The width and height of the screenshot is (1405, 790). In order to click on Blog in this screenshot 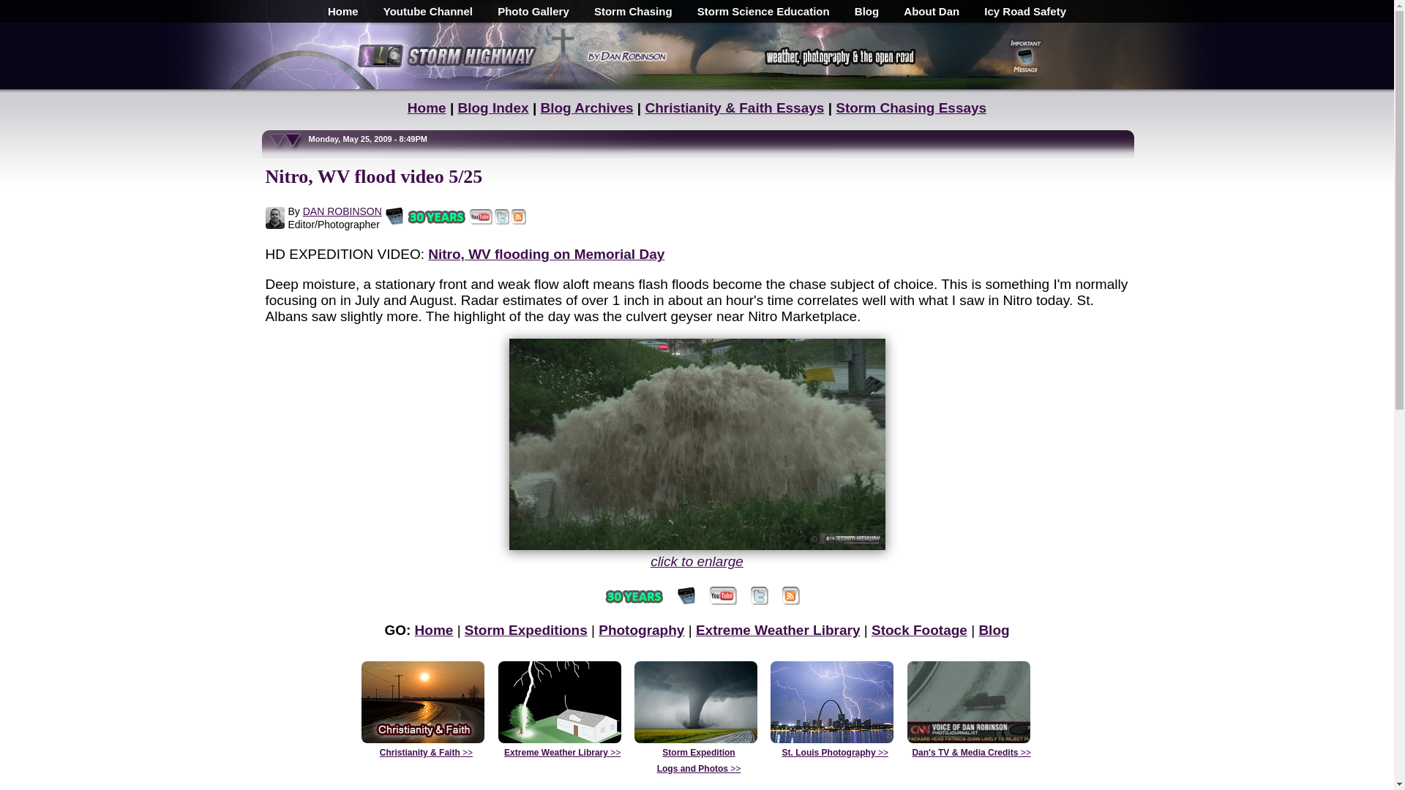, I will do `click(866, 12)`.